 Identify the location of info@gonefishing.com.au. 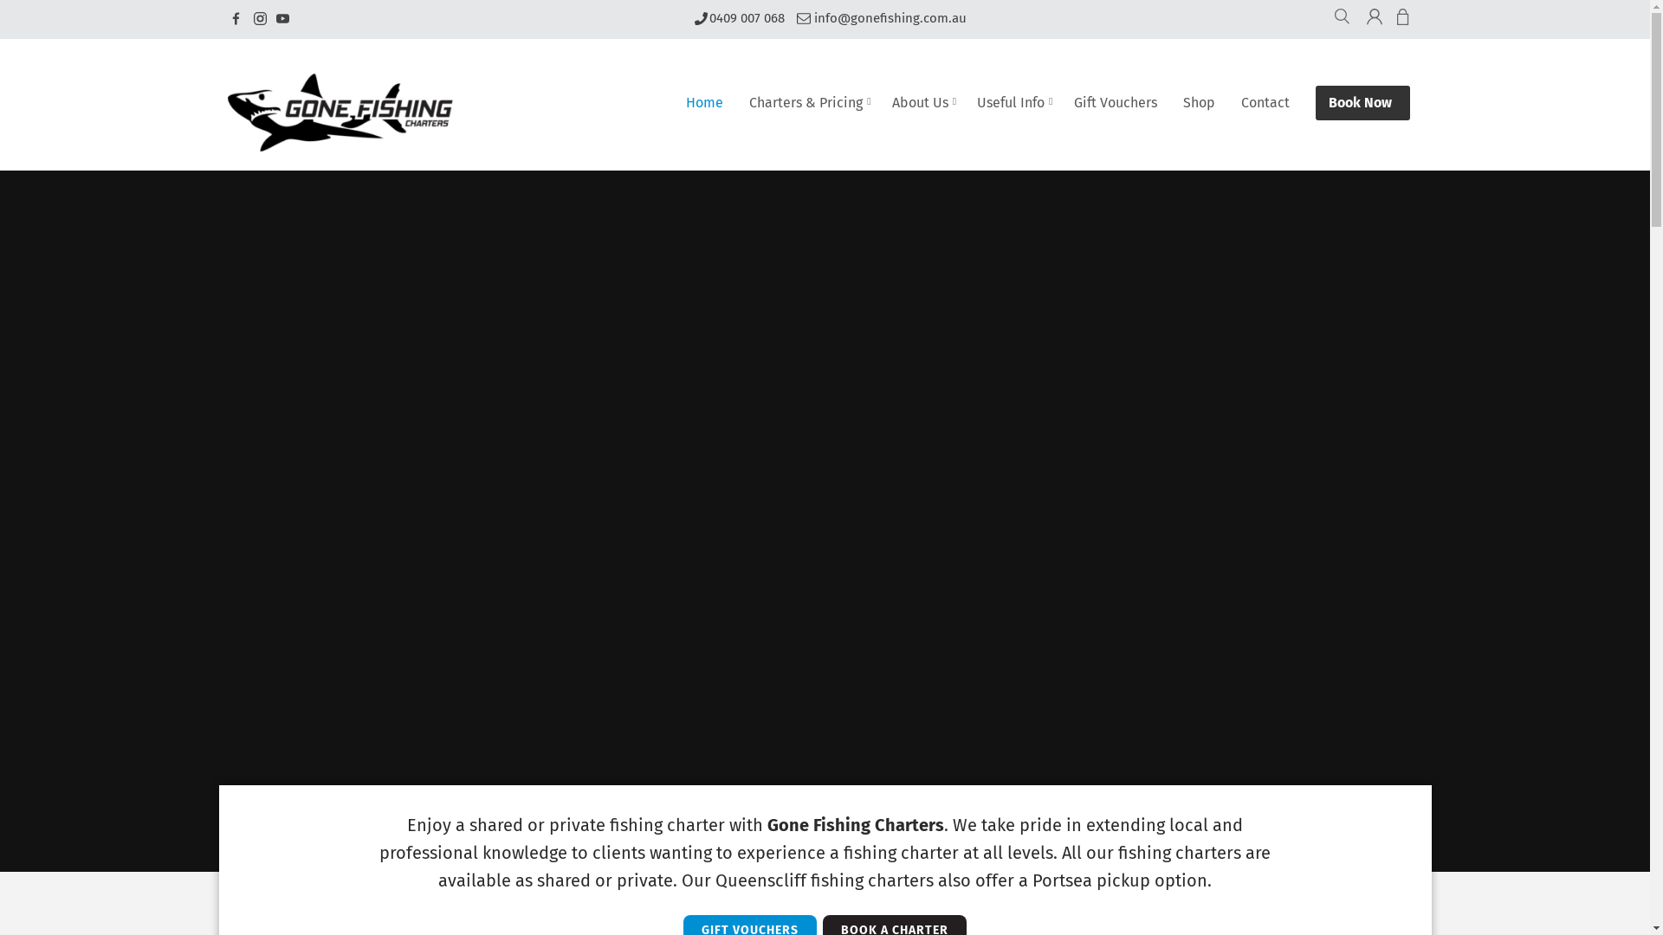
(882, 20).